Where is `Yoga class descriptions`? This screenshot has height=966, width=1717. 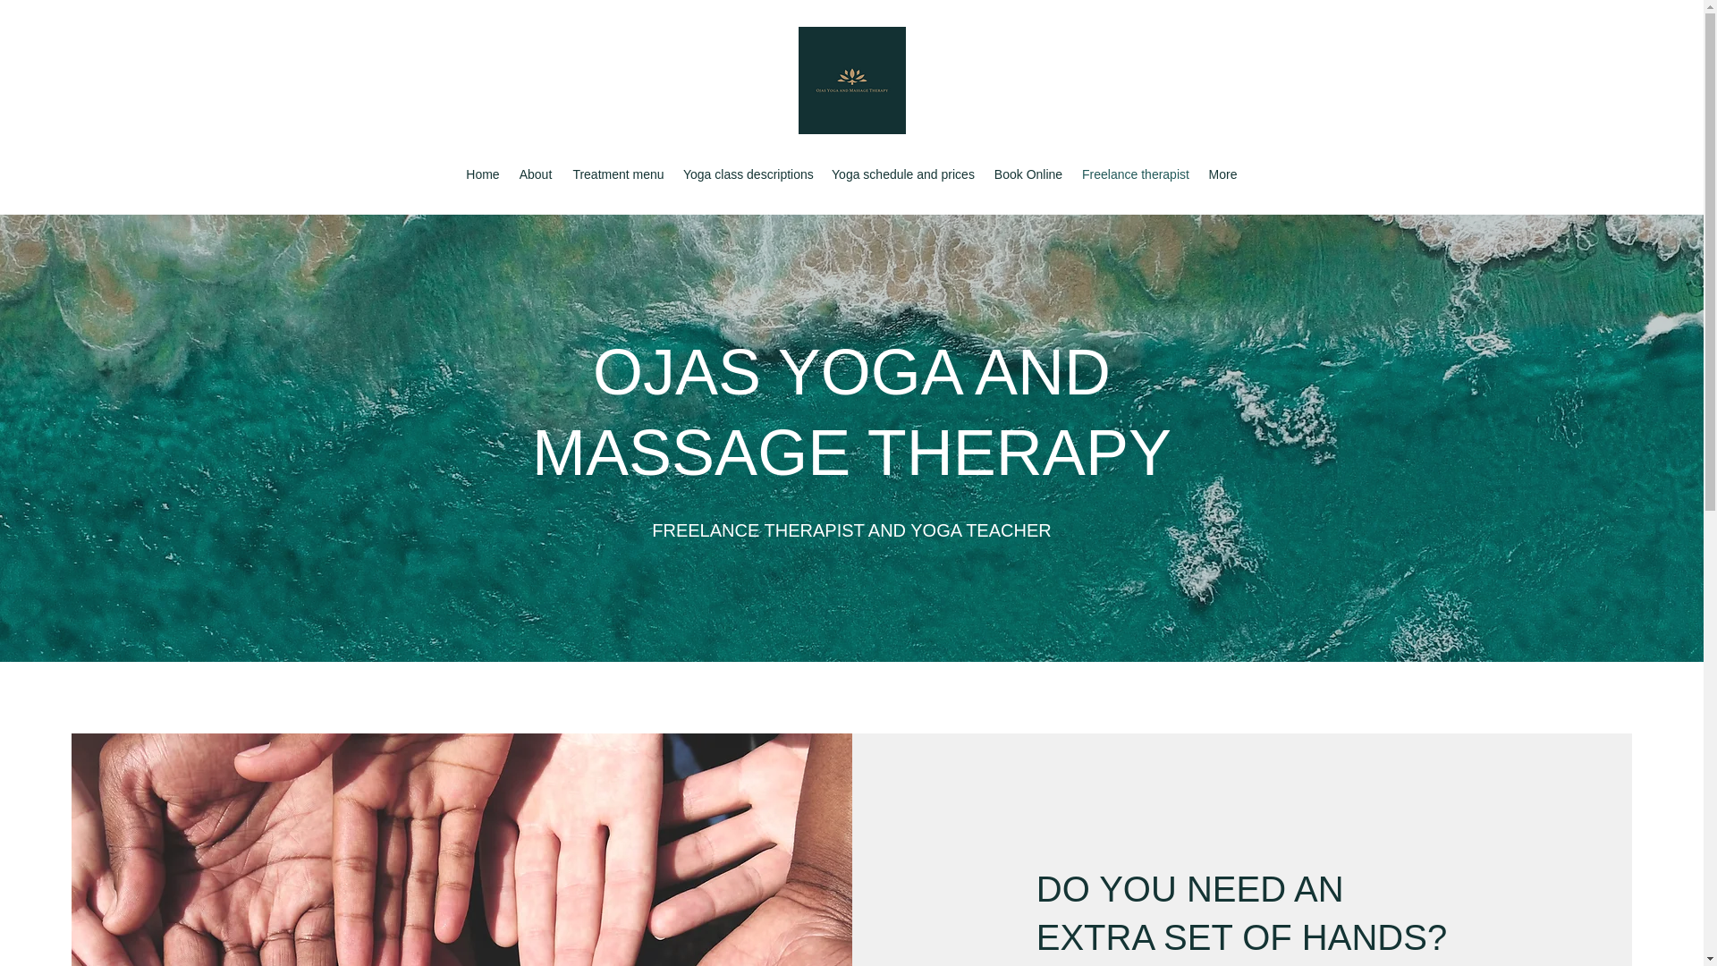 Yoga class descriptions is located at coordinates (748, 174).